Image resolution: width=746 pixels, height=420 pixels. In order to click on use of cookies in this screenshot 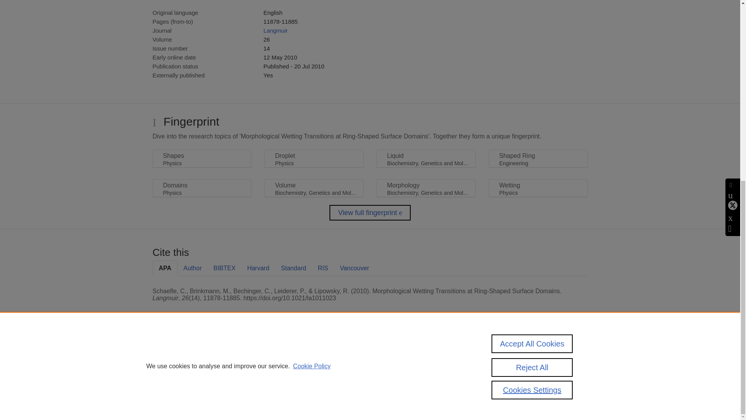, I will do `click(408, 379)`.